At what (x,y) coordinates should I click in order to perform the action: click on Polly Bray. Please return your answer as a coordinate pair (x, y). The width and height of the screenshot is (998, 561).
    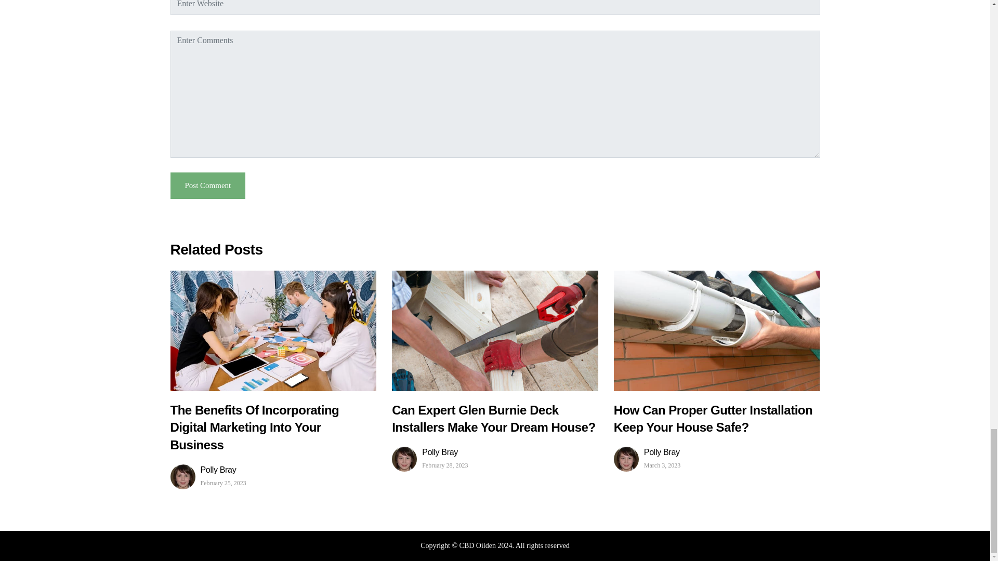
    Looking at the image, I should click on (662, 452).